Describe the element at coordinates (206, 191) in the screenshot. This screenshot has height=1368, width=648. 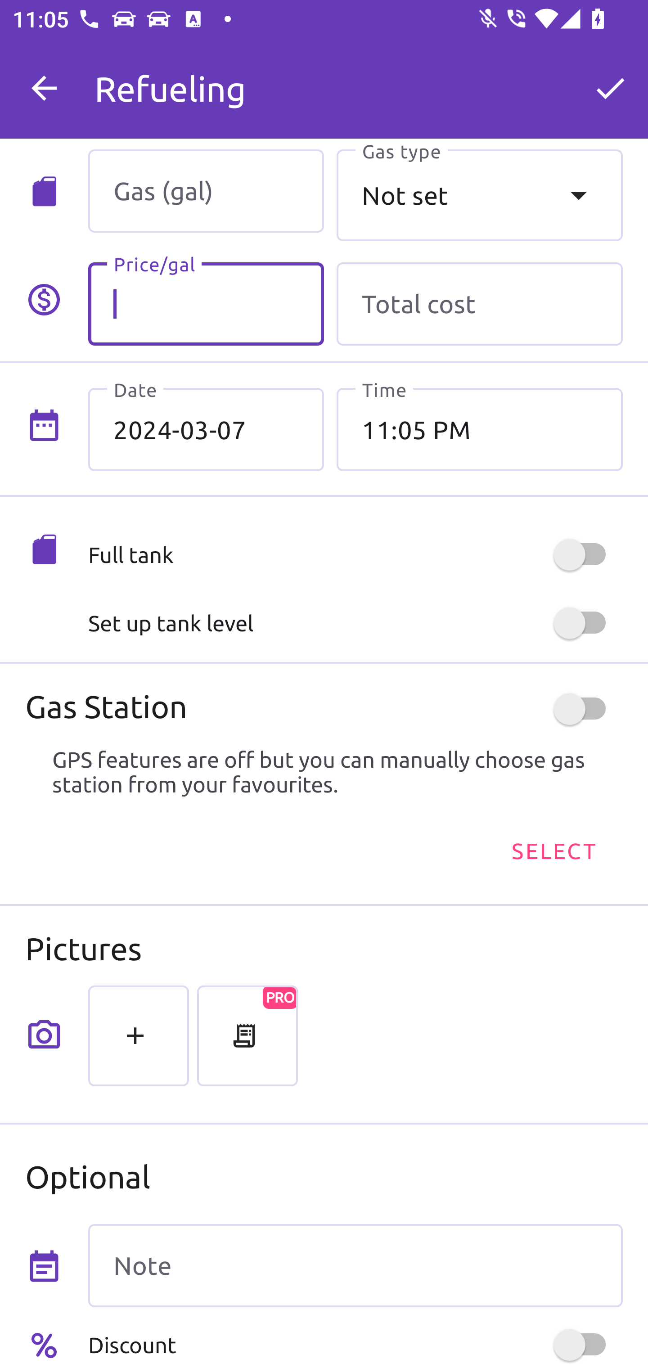
I see `Gas (gal)` at that location.